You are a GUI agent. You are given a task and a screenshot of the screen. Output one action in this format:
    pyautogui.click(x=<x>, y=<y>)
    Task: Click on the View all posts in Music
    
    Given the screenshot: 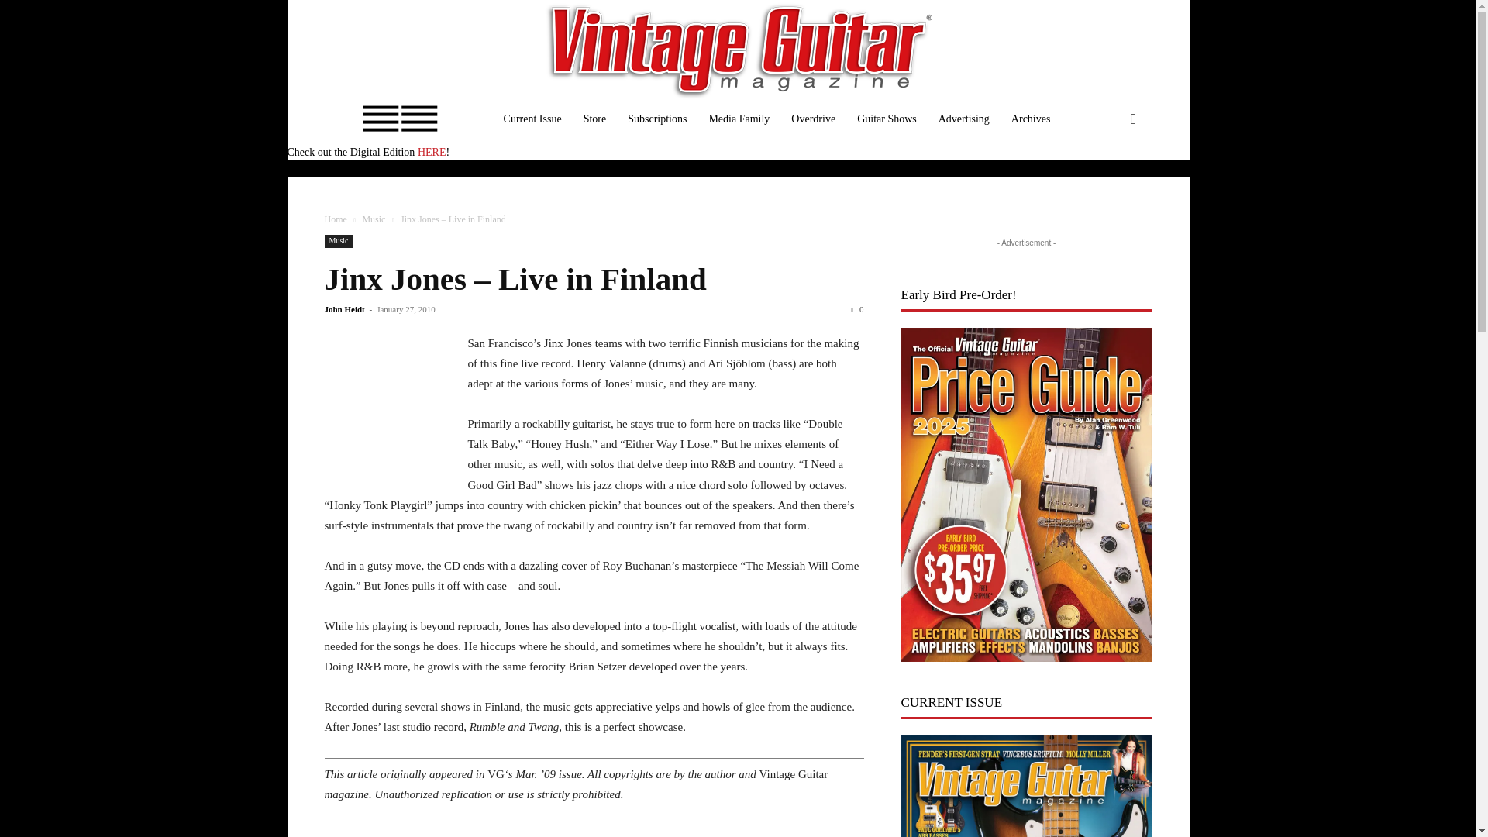 What is the action you would take?
    pyautogui.click(x=374, y=219)
    